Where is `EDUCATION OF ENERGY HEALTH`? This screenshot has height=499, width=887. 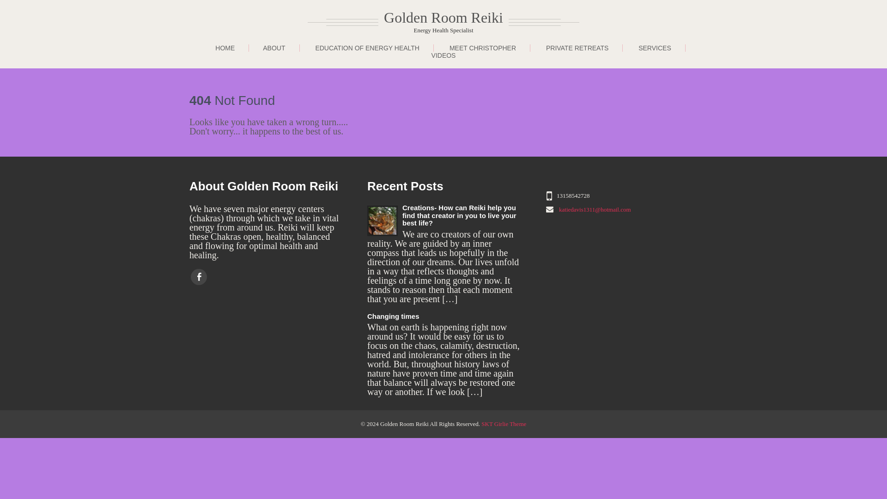
EDUCATION OF ENERGY HEALTH is located at coordinates (367, 48).